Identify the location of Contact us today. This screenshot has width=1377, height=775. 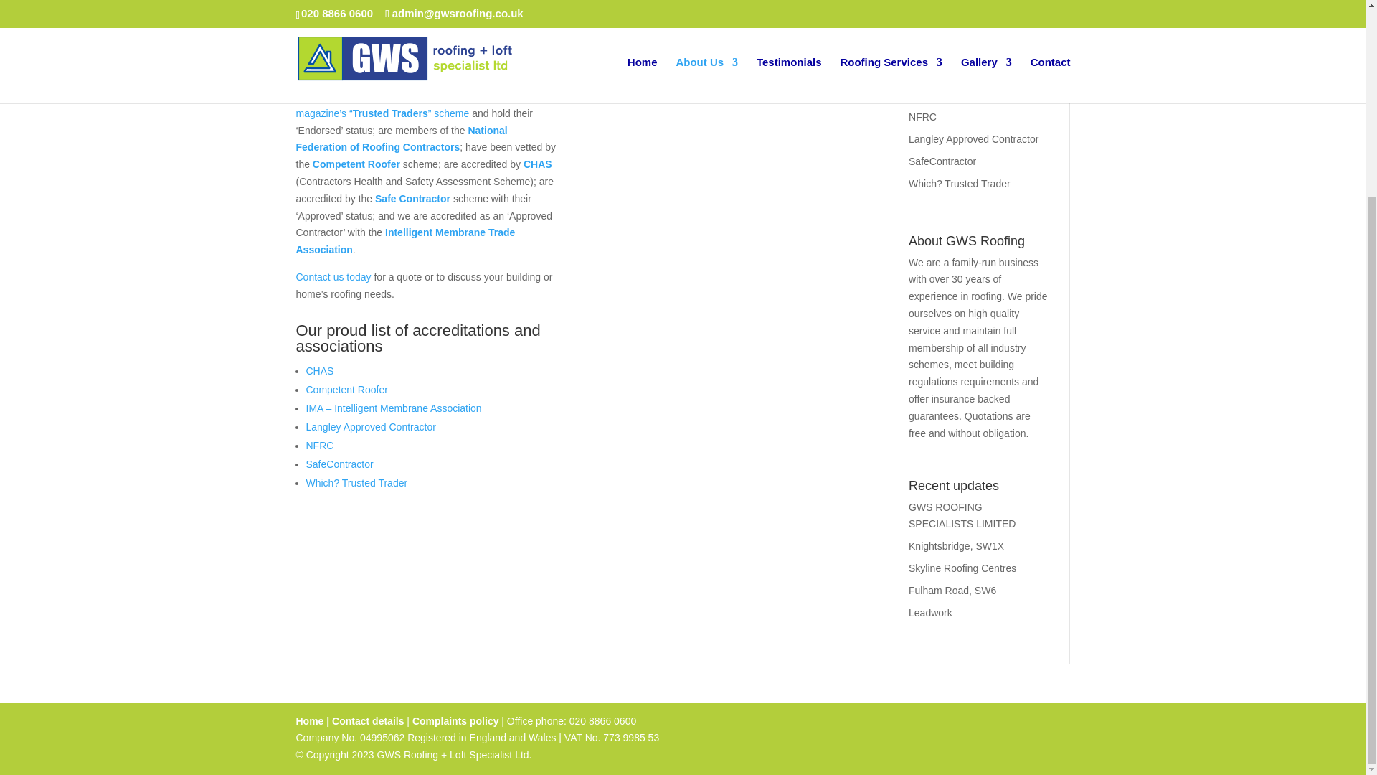
(333, 277).